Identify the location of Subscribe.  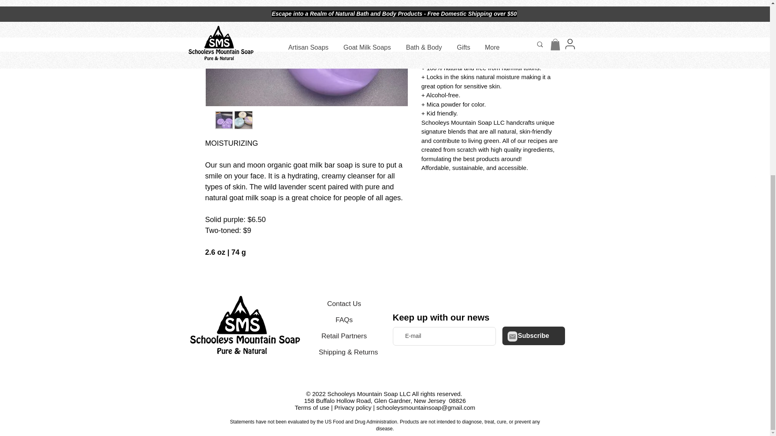
(533, 336).